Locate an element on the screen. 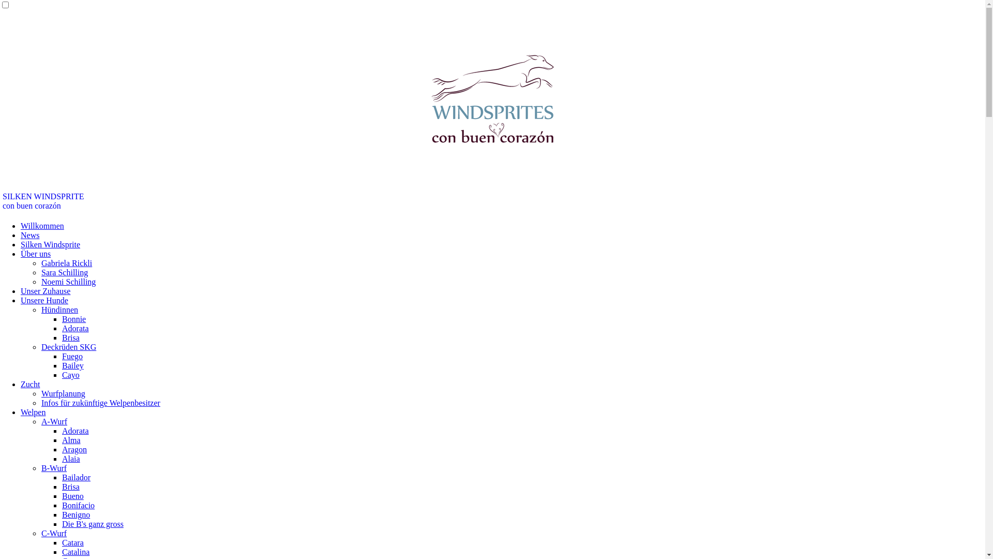 This screenshot has height=559, width=993. Brisa is located at coordinates (71, 337).